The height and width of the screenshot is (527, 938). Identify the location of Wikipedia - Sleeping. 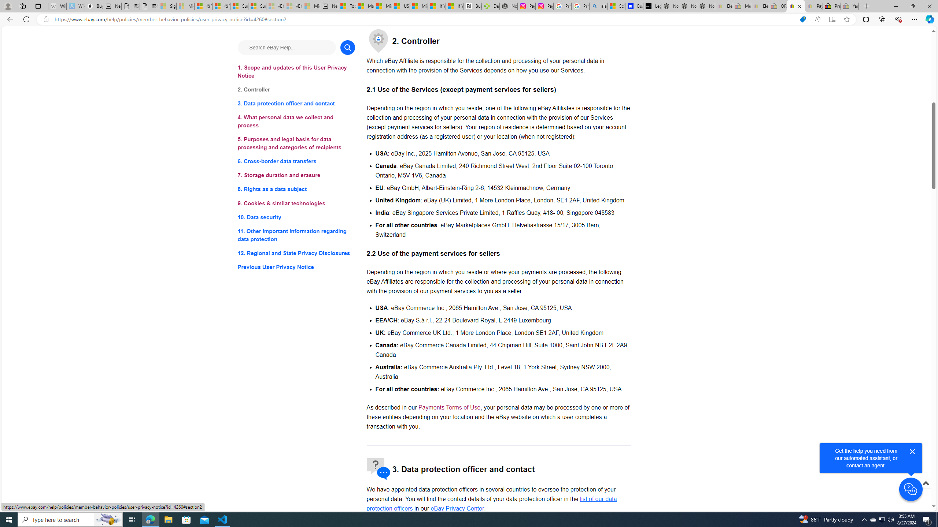
(57, 6).